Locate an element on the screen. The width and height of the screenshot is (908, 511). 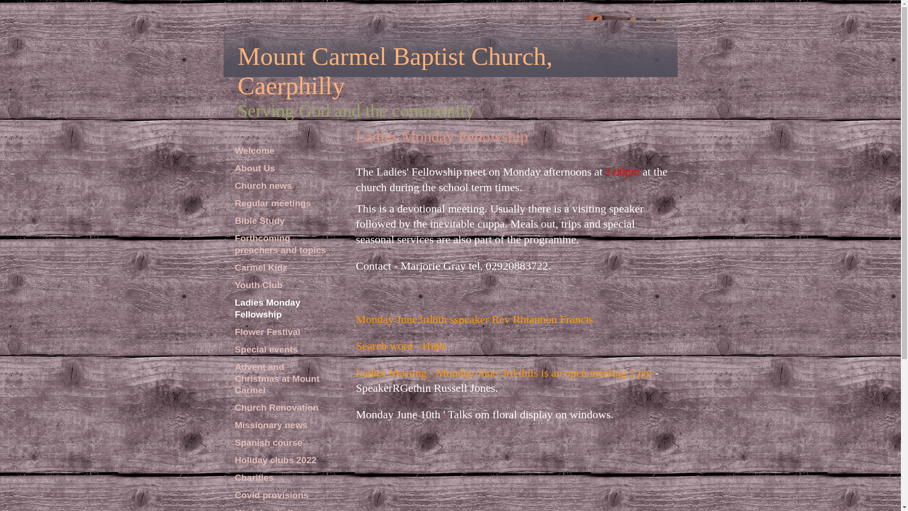
Church Renovation is located at coordinates (280, 408).